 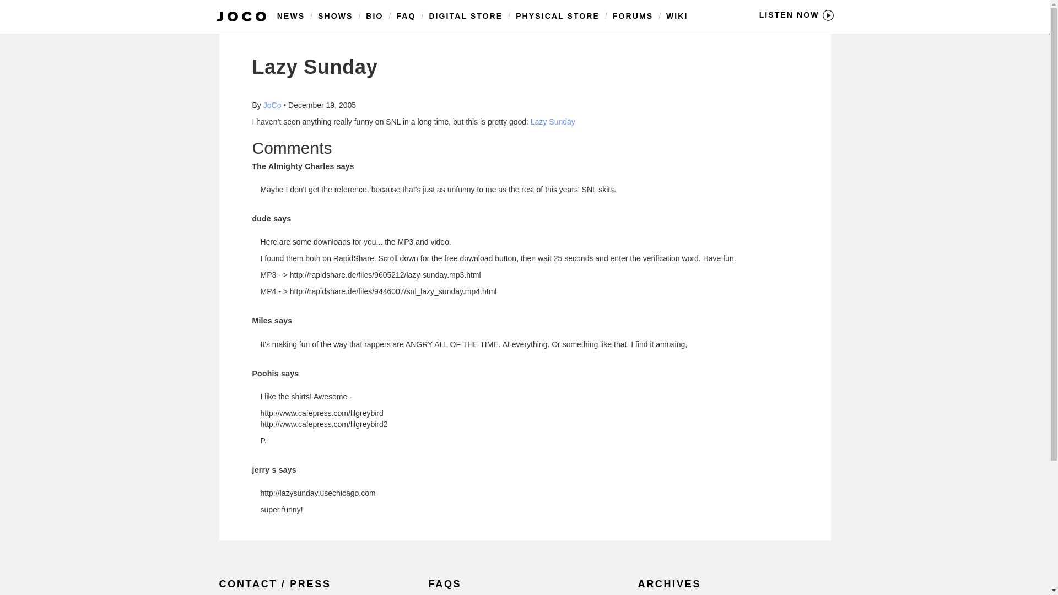 I want to click on FORUMS, so click(x=633, y=15).